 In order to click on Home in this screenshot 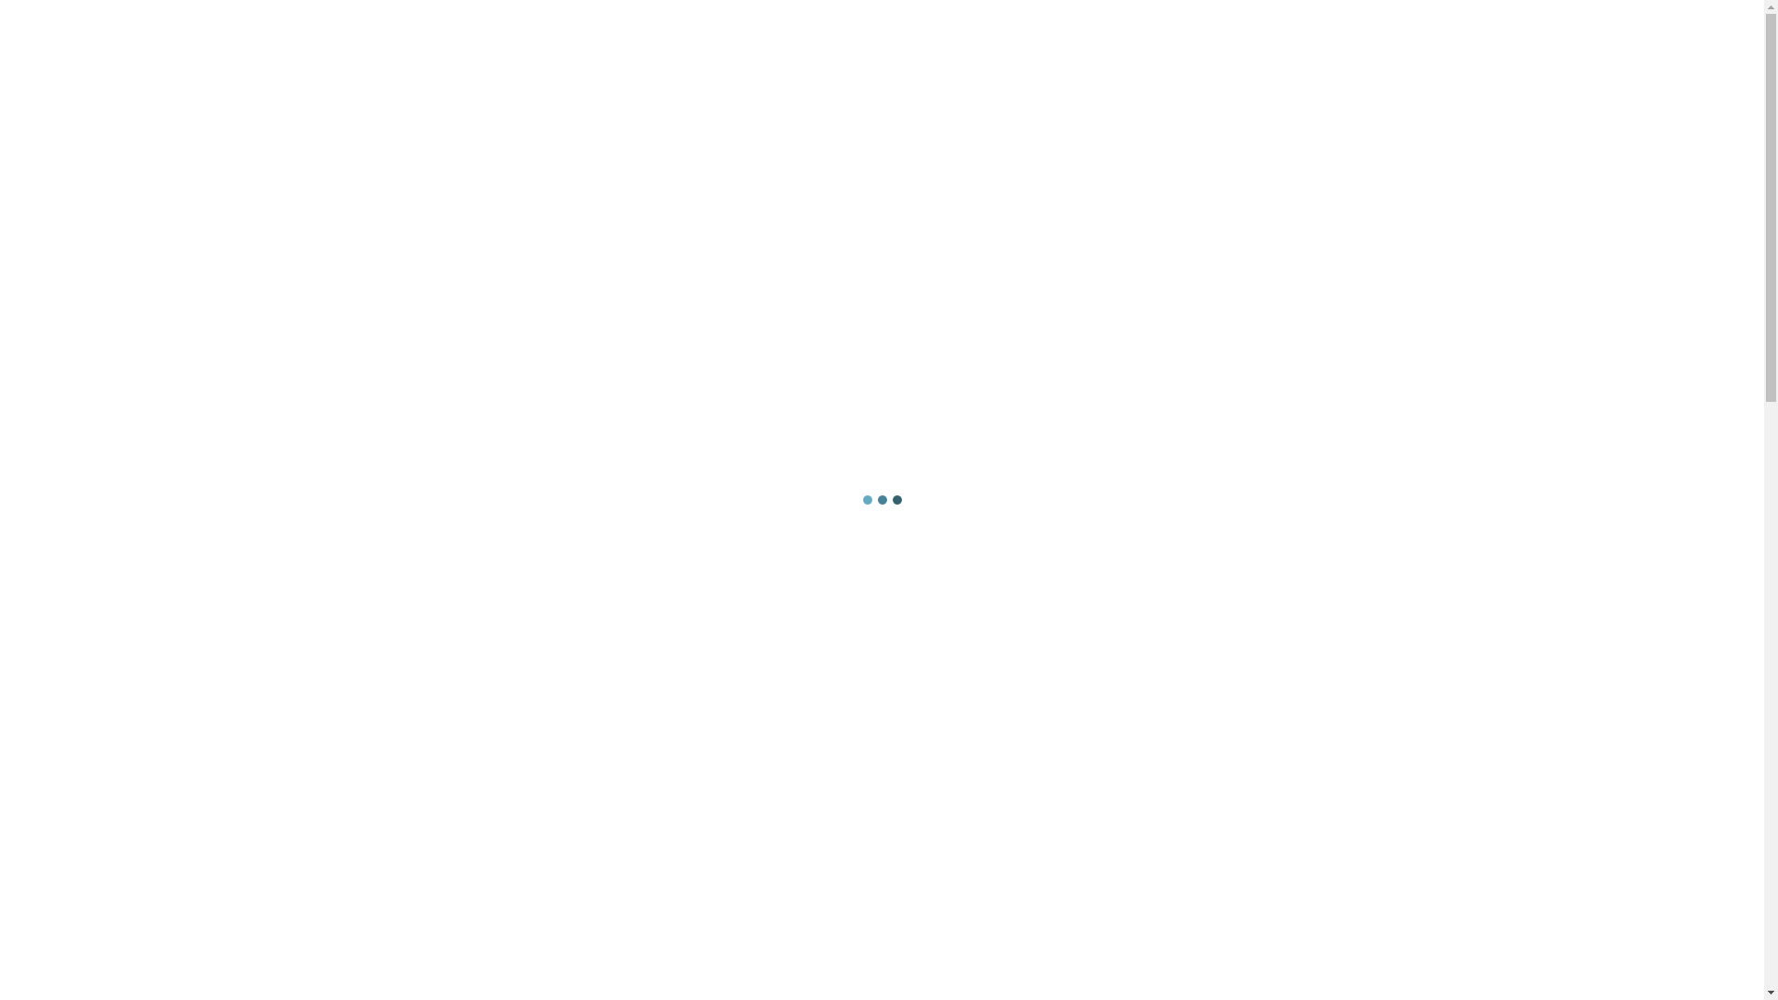, I will do `click(380, 298)`.